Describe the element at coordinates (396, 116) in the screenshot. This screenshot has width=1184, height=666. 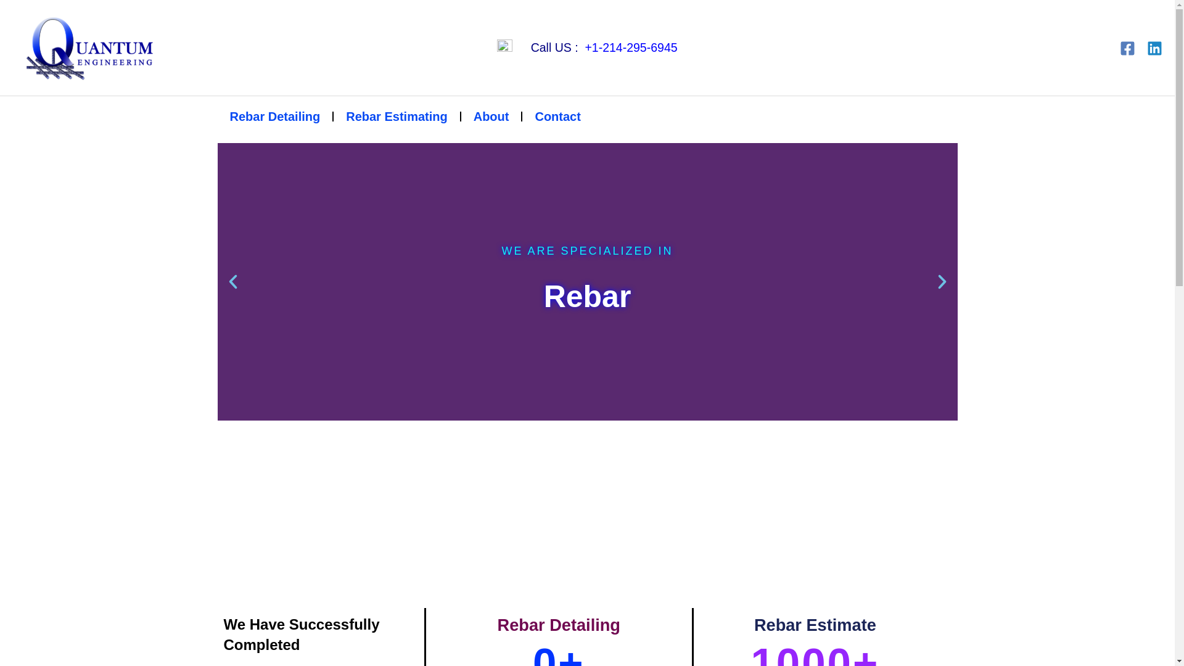
I see `Rebar Estimating` at that location.